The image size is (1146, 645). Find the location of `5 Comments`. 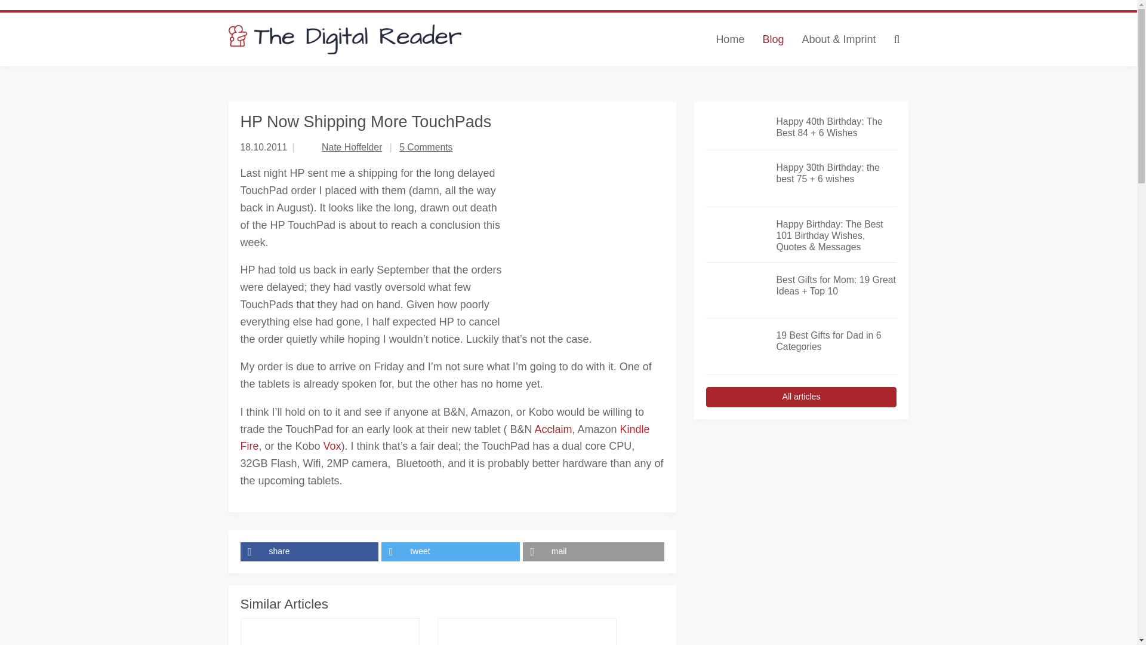

5 Comments is located at coordinates (426, 147).